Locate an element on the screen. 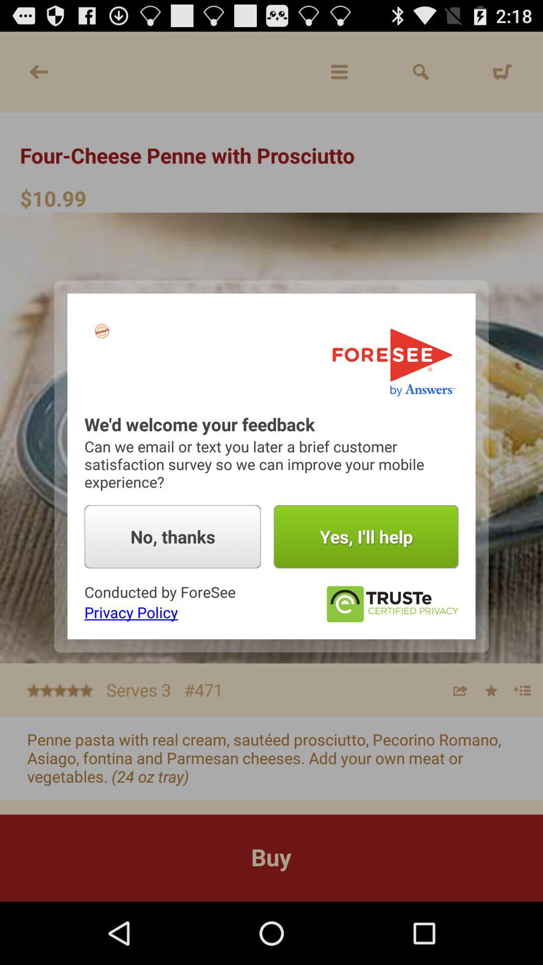 This screenshot has width=543, height=965. open link is located at coordinates (392, 604).